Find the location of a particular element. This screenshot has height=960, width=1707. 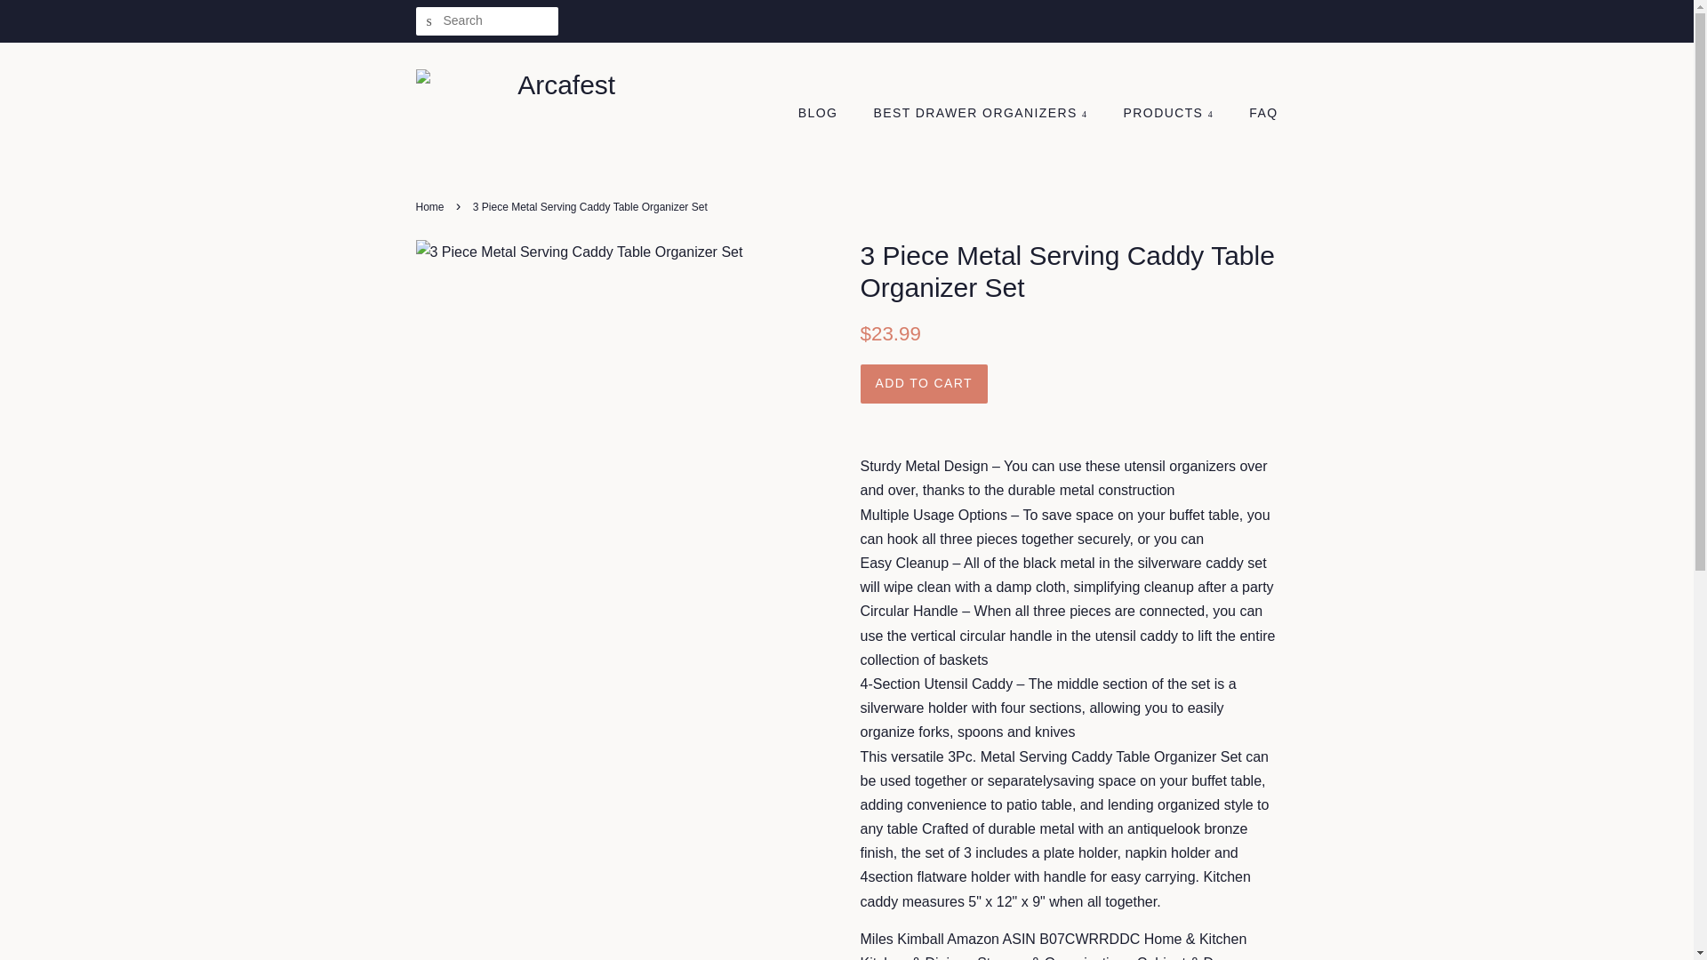

Back to the frontpage is located at coordinates (432, 206).